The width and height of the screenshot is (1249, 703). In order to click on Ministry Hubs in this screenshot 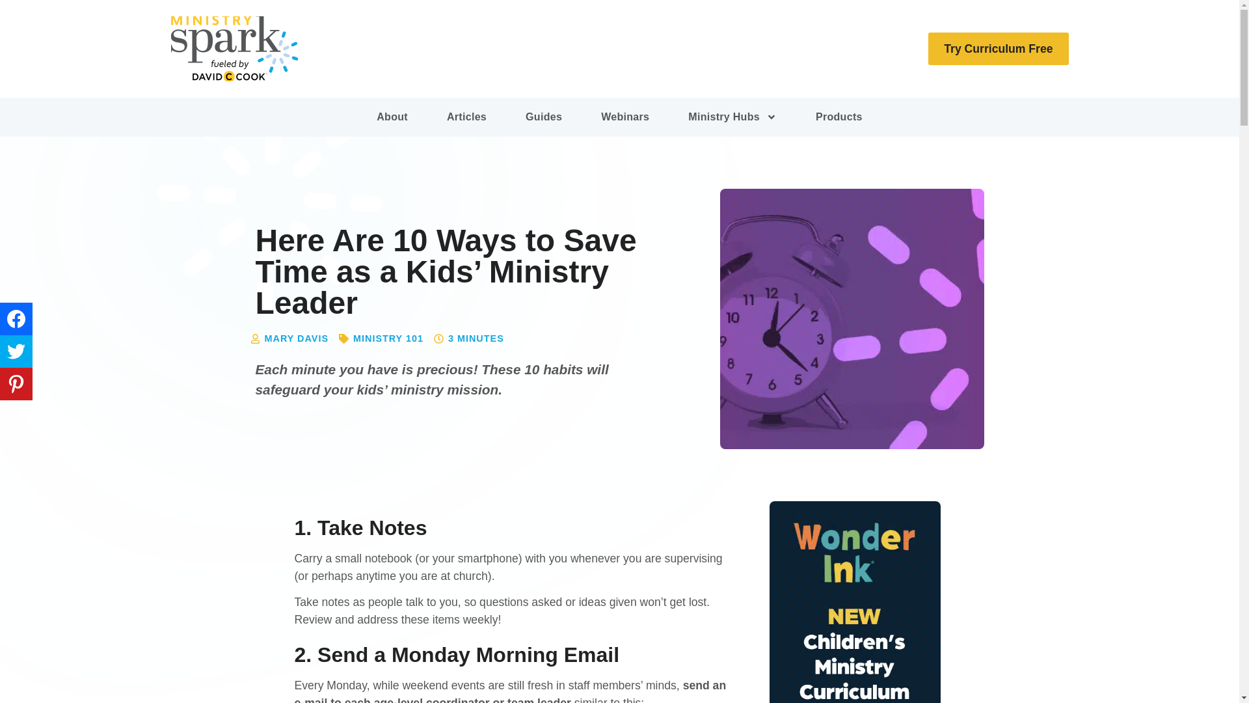, I will do `click(732, 117)`.